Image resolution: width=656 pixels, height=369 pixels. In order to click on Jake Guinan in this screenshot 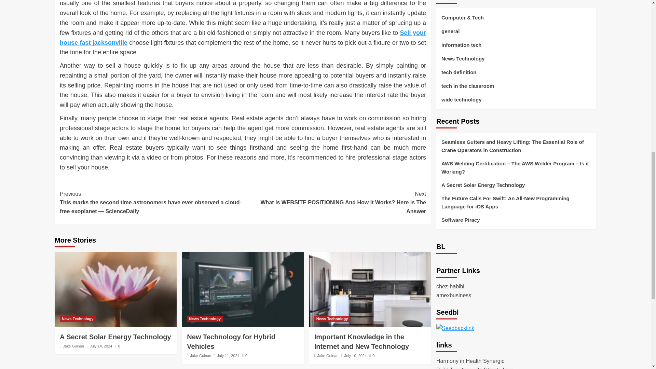, I will do `click(73, 346)`.